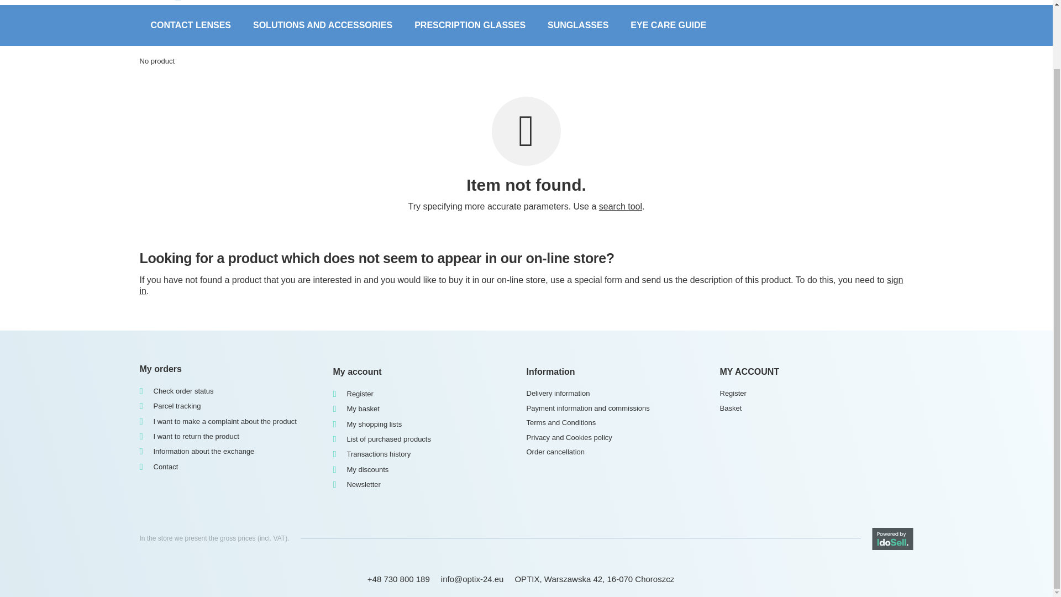 The width and height of the screenshot is (1061, 597). What do you see at coordinates (322, 25) in the screenshot?
I see `Solutions and accessories` at bounding box center [322, 25].